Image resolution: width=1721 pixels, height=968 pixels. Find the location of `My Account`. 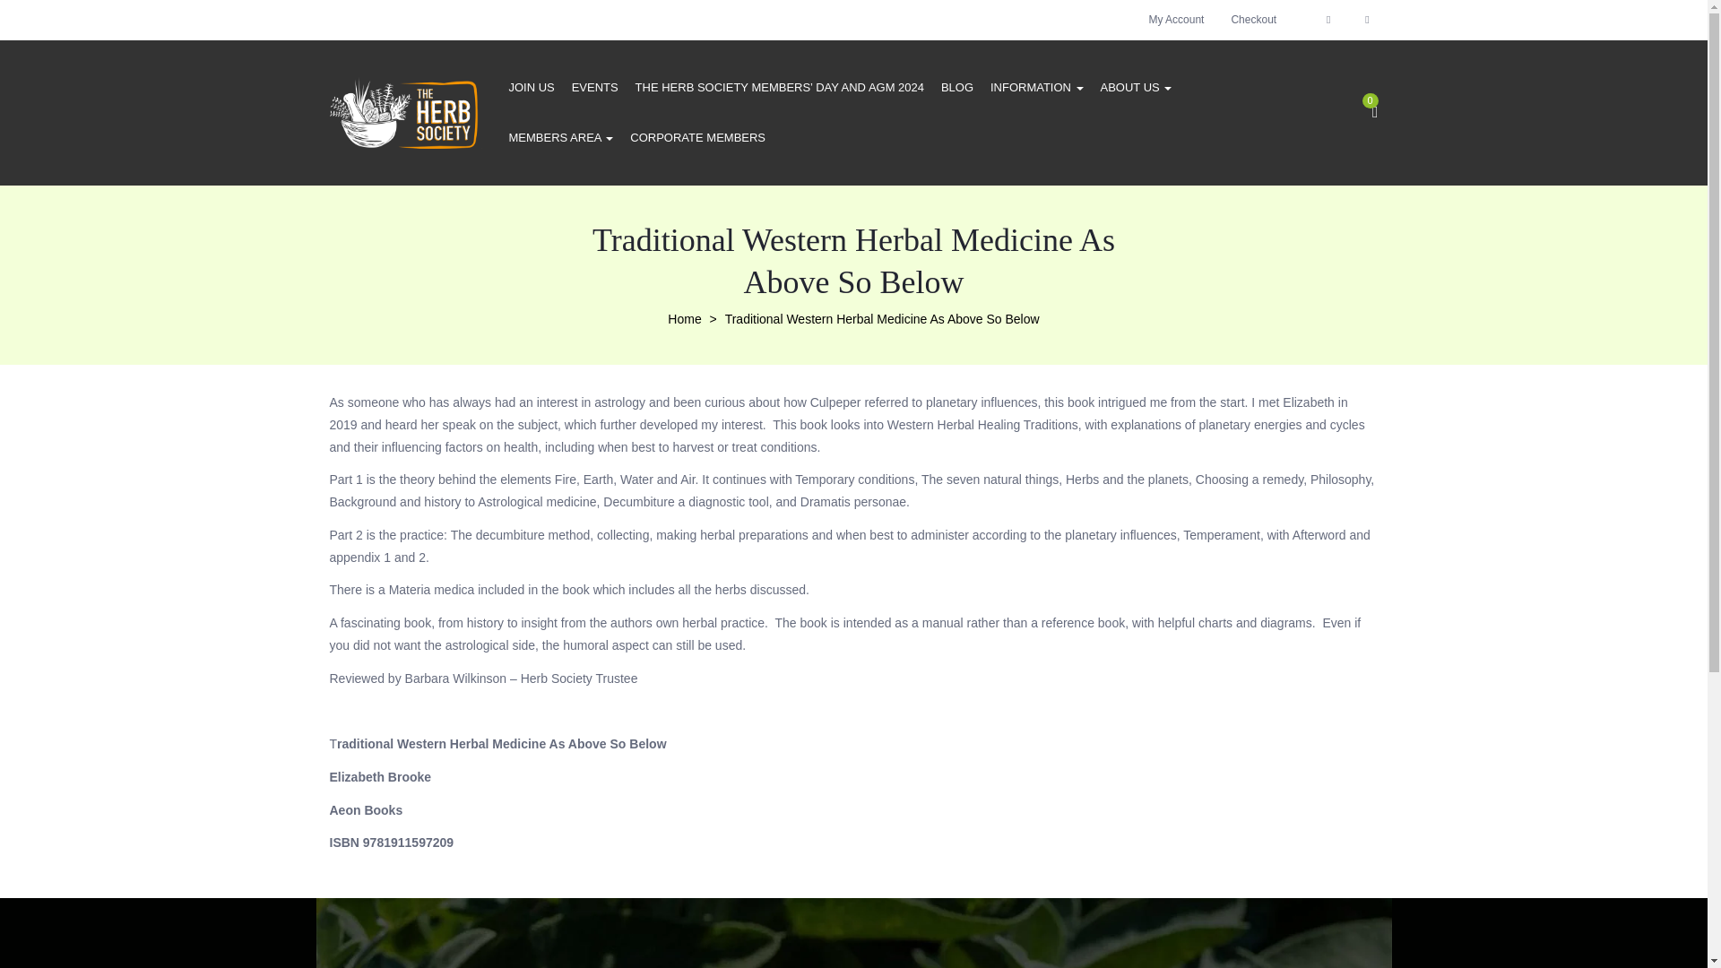

My Account is located at coordinates (1175, 20).